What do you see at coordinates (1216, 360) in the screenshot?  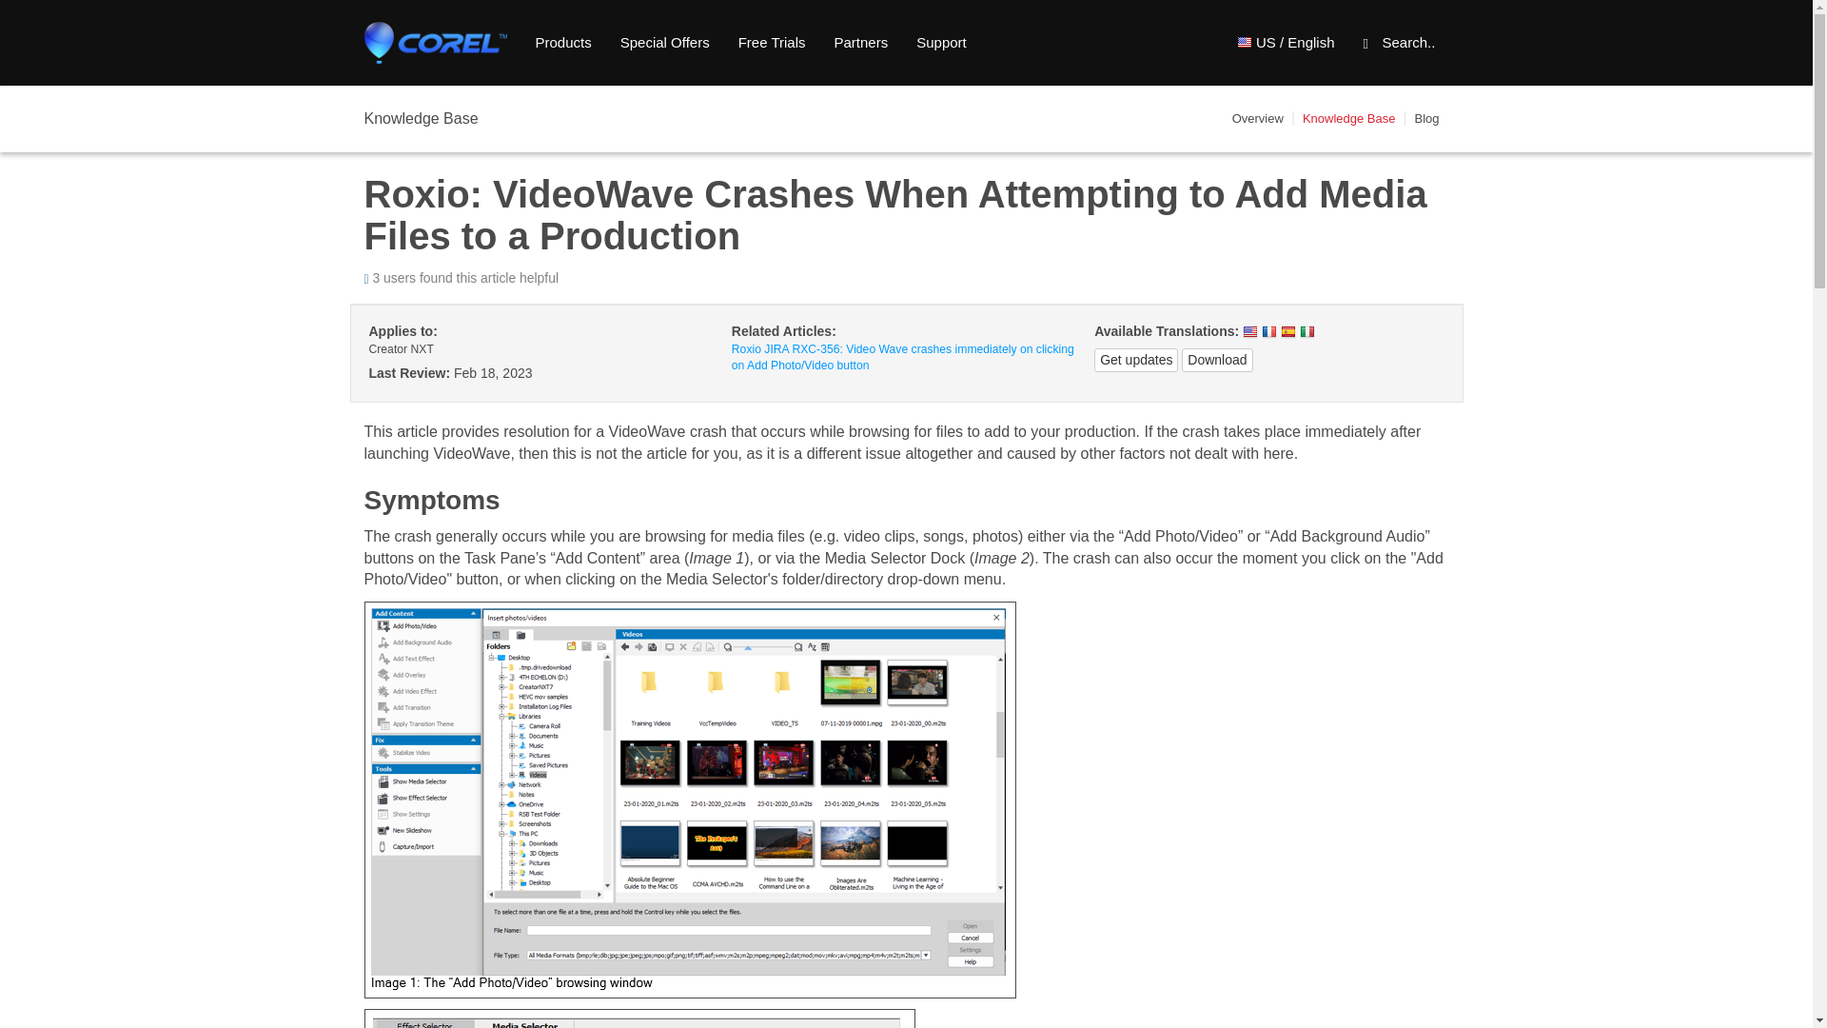 I see `Save as PDF` at bounding box center [1216, 360].